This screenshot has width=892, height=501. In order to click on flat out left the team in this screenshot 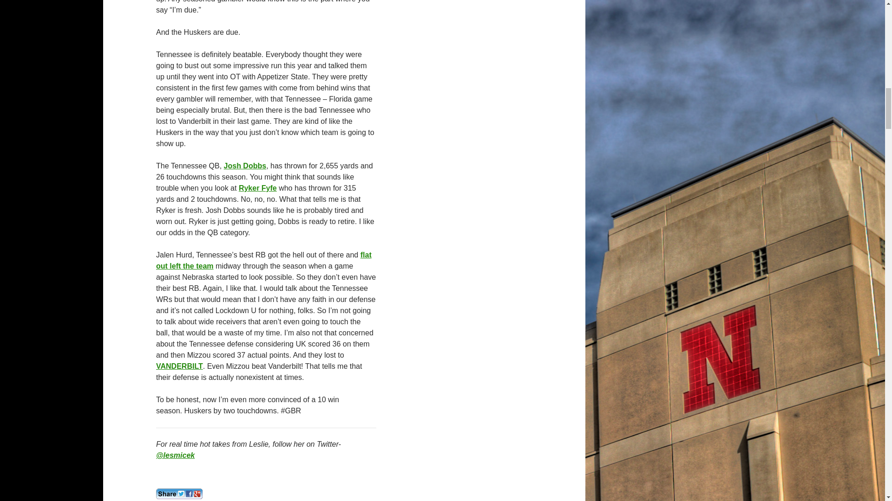, I will do `click(264, 261)`.